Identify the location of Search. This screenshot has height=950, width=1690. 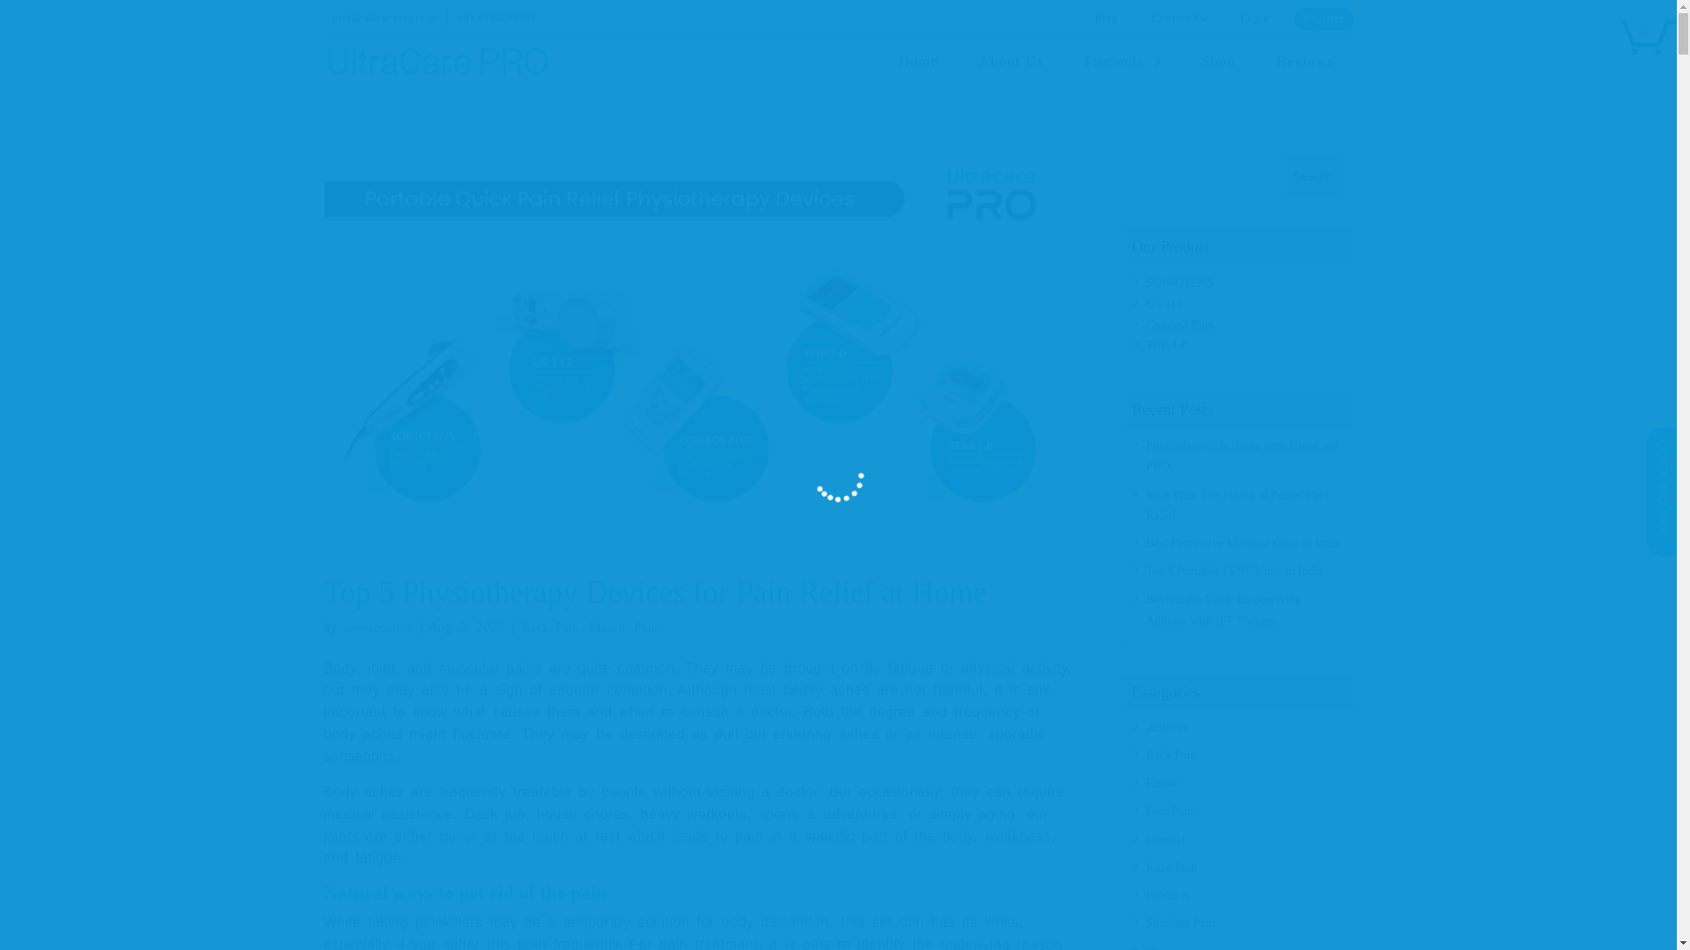
(1312, 176).